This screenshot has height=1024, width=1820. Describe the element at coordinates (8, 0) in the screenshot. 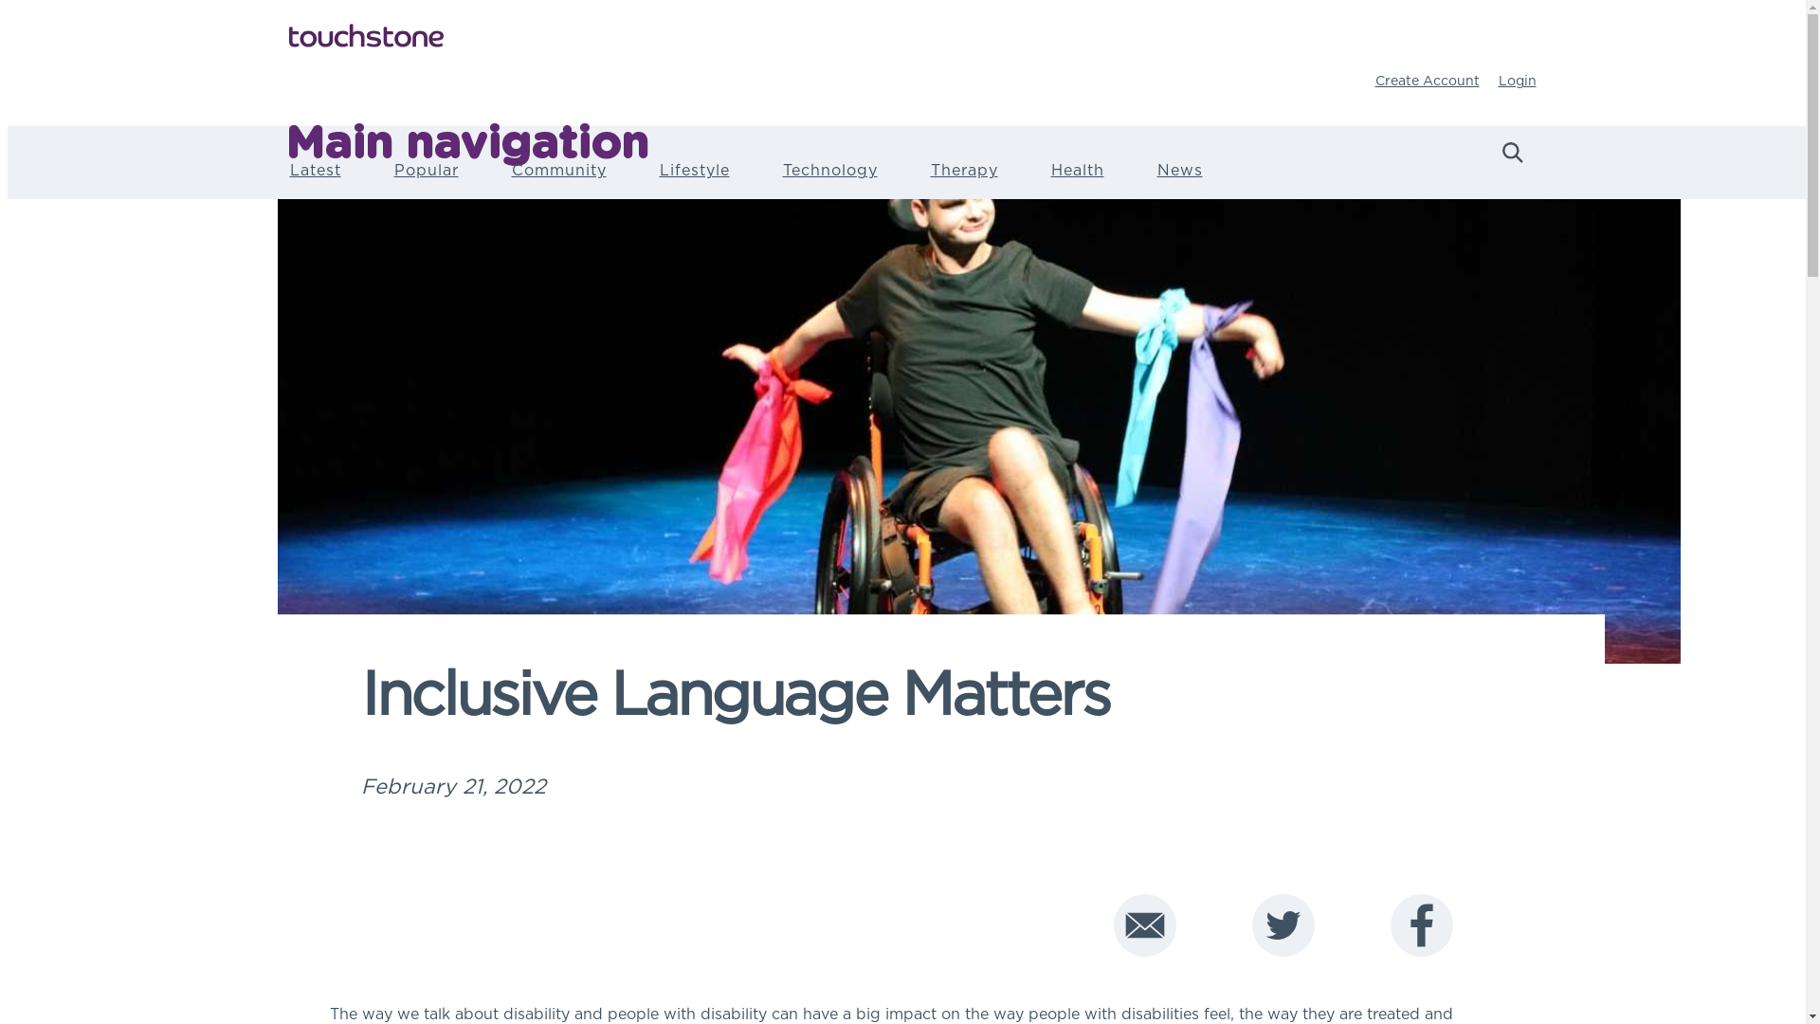

I see `Skip to main content` at that location.